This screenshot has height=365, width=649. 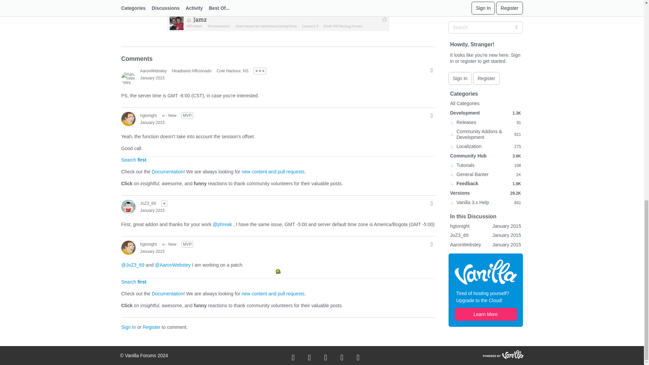 I want to click on AaronWebstey, so click(x=153, y=70).